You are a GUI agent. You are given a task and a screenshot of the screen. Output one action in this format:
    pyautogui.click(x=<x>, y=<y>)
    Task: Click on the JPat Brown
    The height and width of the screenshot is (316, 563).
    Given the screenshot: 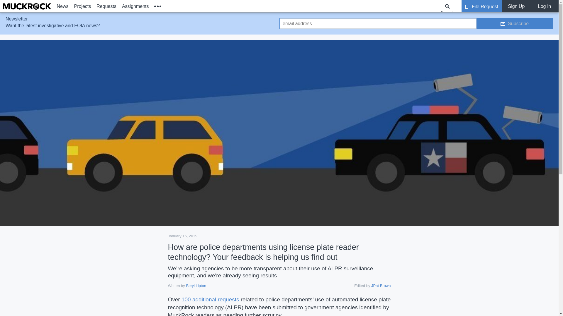 What is the action you would take?
    pyautogui.click(x=381, y=286)
    